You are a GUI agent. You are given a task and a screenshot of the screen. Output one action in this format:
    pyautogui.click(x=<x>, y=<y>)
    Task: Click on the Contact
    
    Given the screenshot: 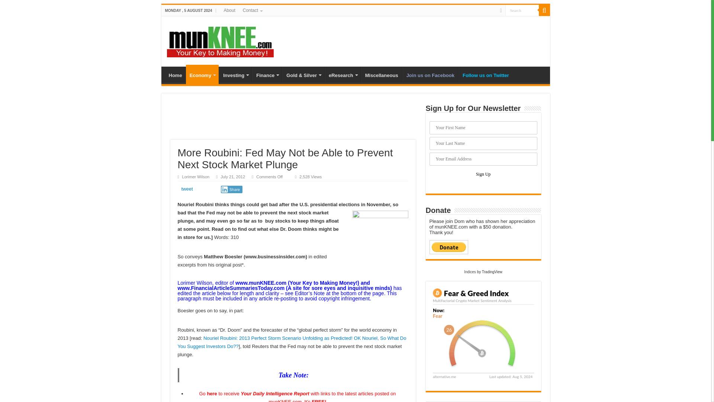 What is the action you would take?
    pyautogui.click(x=252, y=10)
    